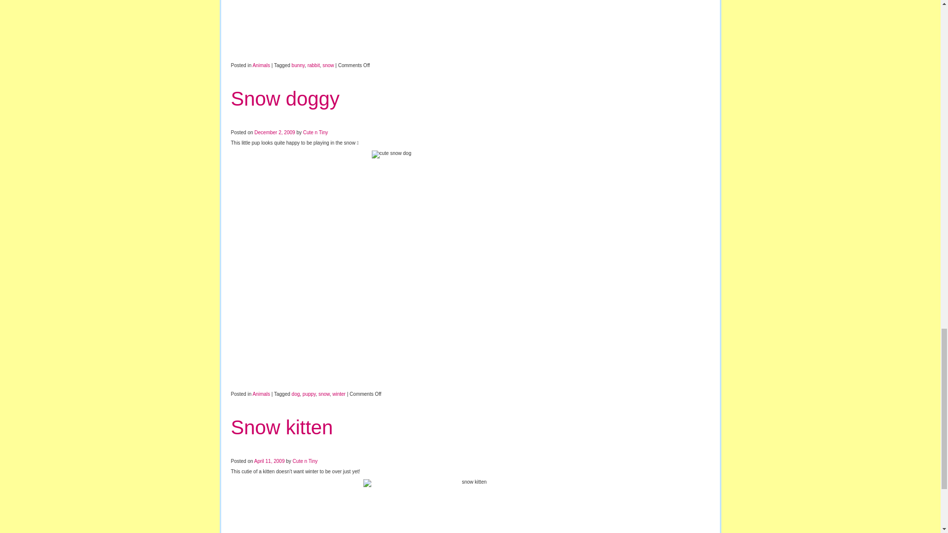 This screenshot has height=533, width=948. I want to click on Animals, so click(261, 65).